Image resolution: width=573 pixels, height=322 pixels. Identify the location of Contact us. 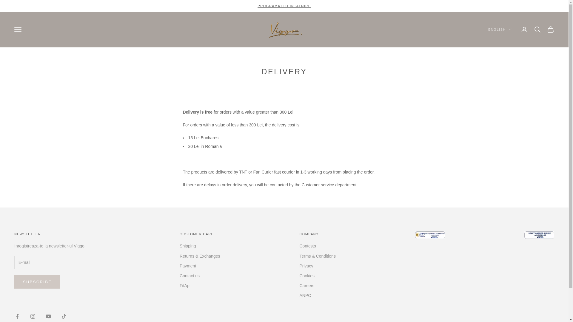
(190, 275).